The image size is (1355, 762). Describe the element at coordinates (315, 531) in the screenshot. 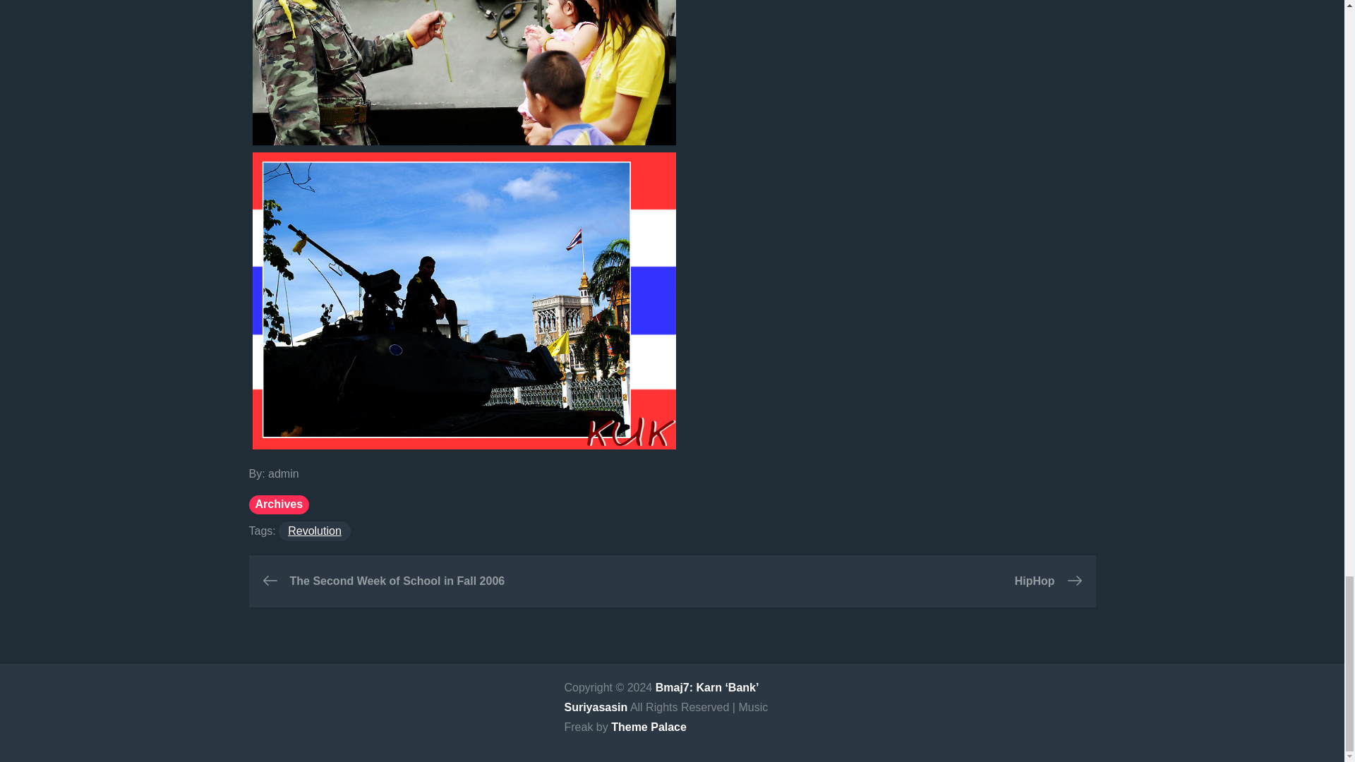

I see `Revolution` at that location.